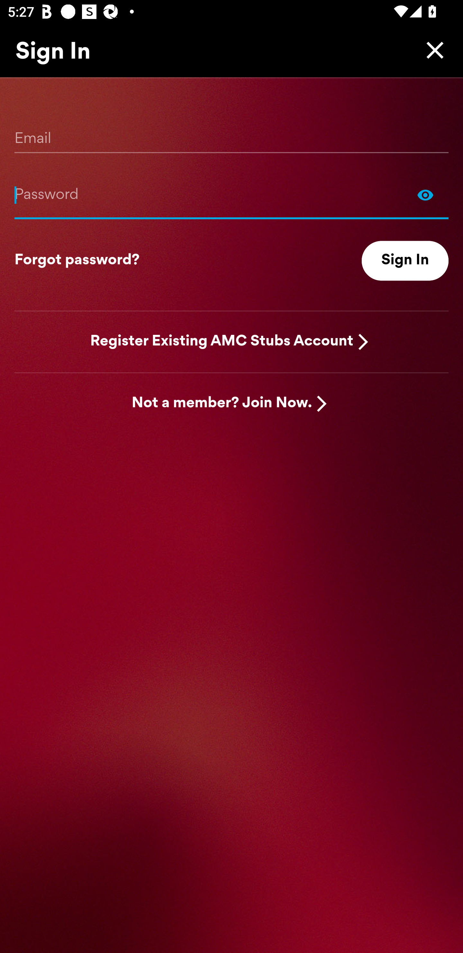 The height and width of the screenshot is (953, 463). Describe the element at coordinates (405, 261) in the screenshot. I see `Sign In` at that location.